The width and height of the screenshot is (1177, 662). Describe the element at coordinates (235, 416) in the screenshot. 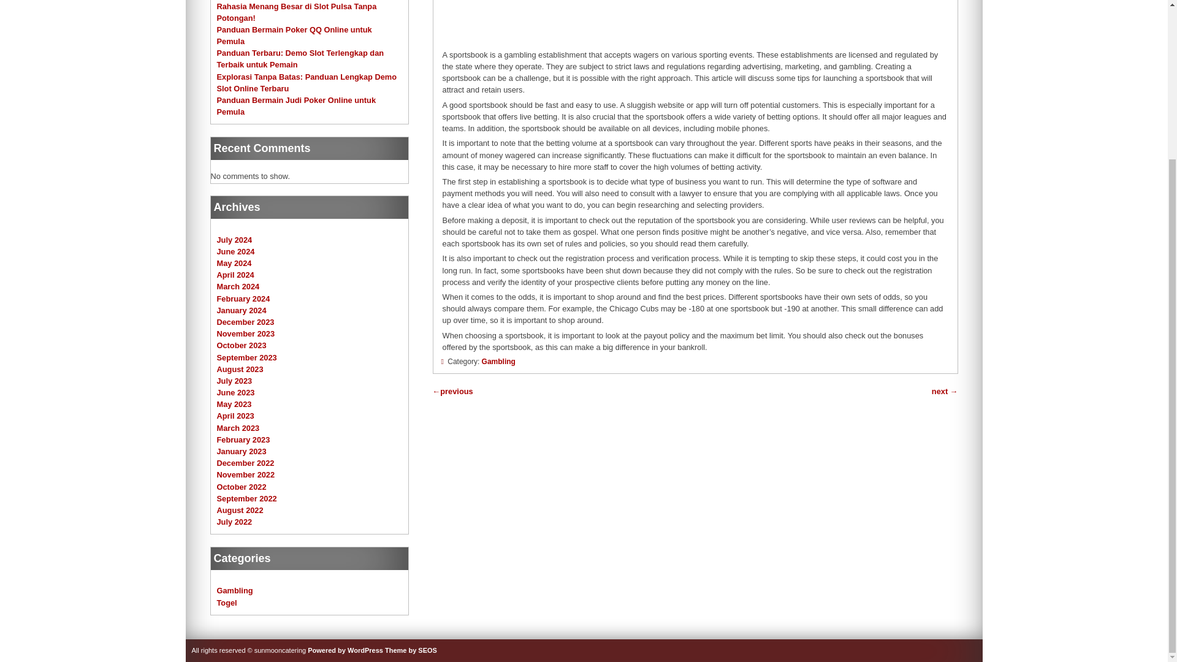

I see `April 2023` at that location.